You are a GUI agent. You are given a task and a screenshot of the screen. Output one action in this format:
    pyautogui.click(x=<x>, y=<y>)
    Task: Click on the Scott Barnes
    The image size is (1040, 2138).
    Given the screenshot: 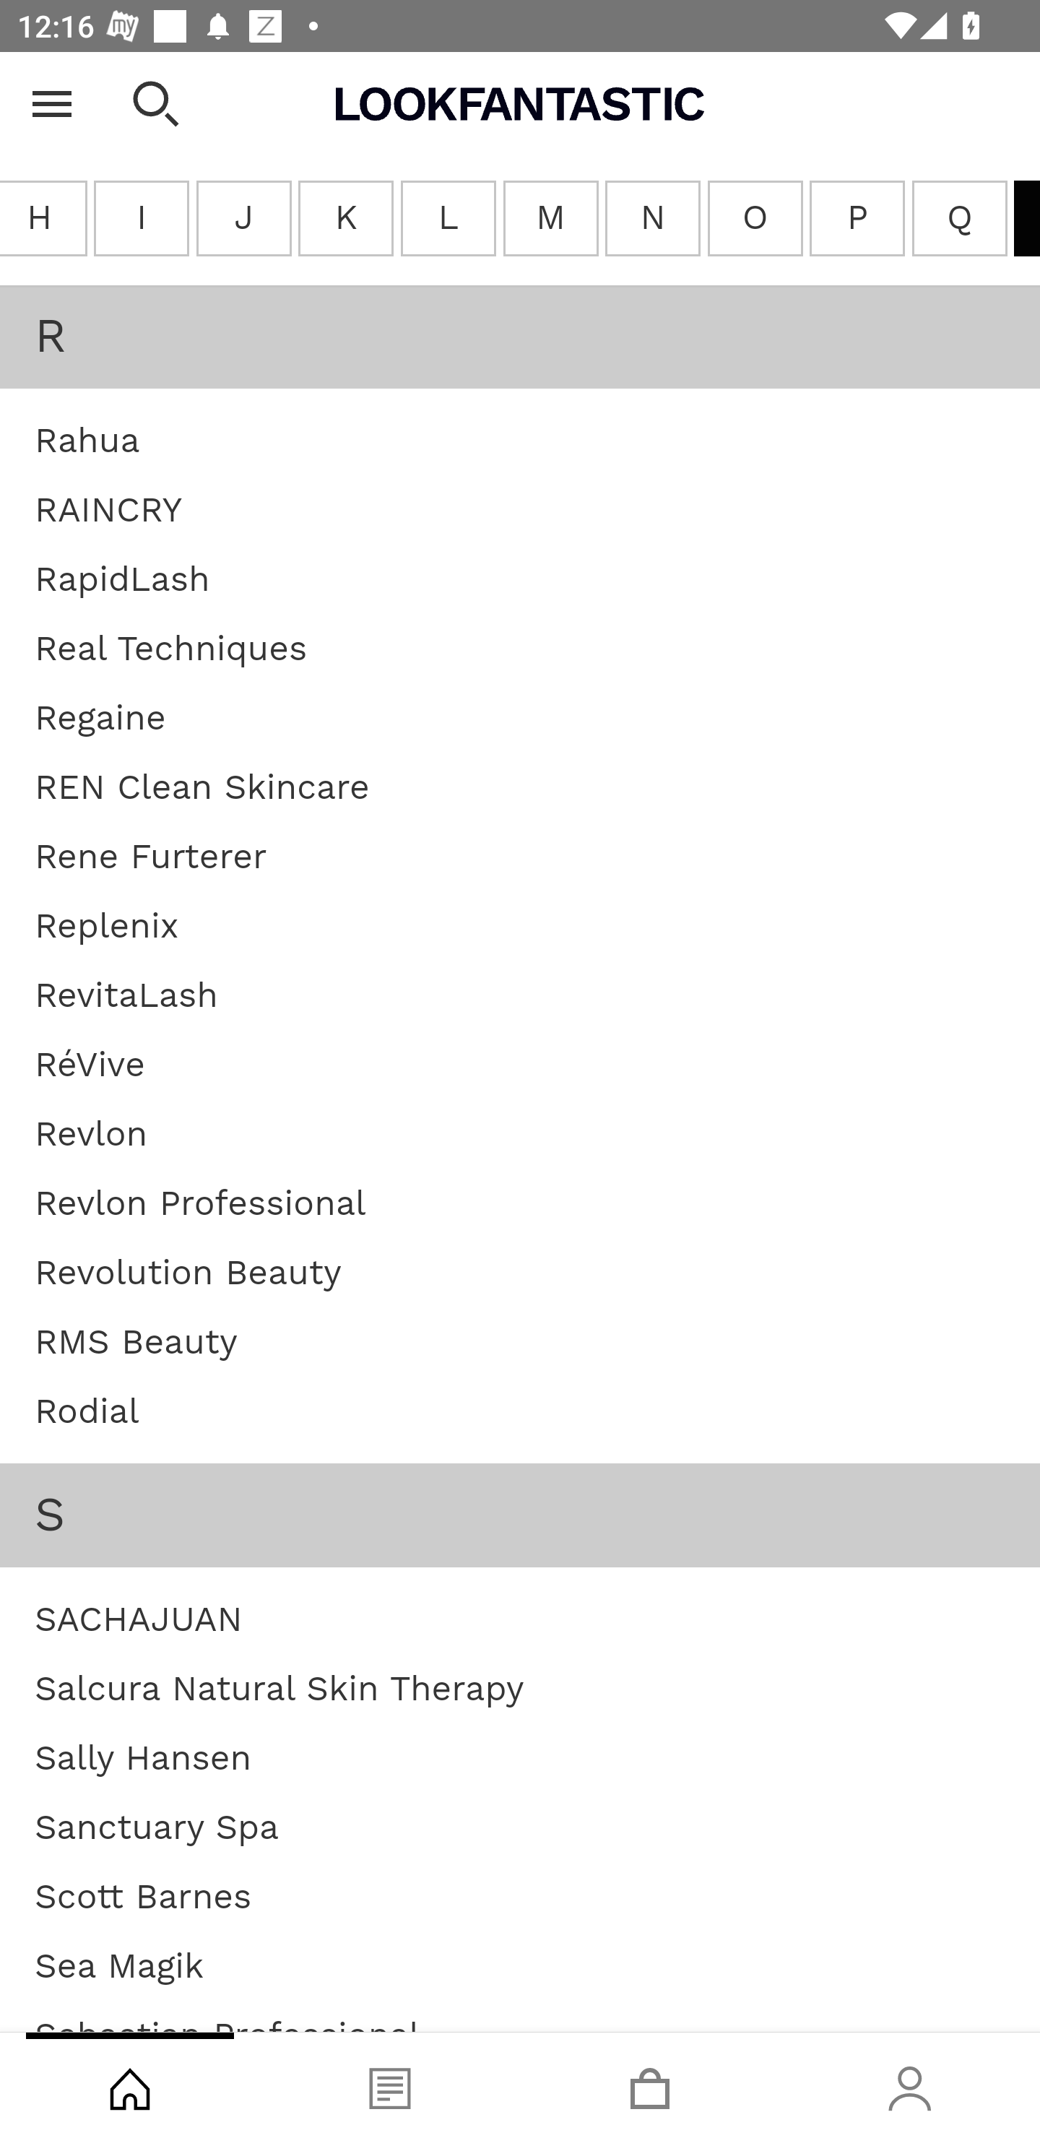 What is the action you would take?
    pyautogui.click(x=144, y=1898)
    